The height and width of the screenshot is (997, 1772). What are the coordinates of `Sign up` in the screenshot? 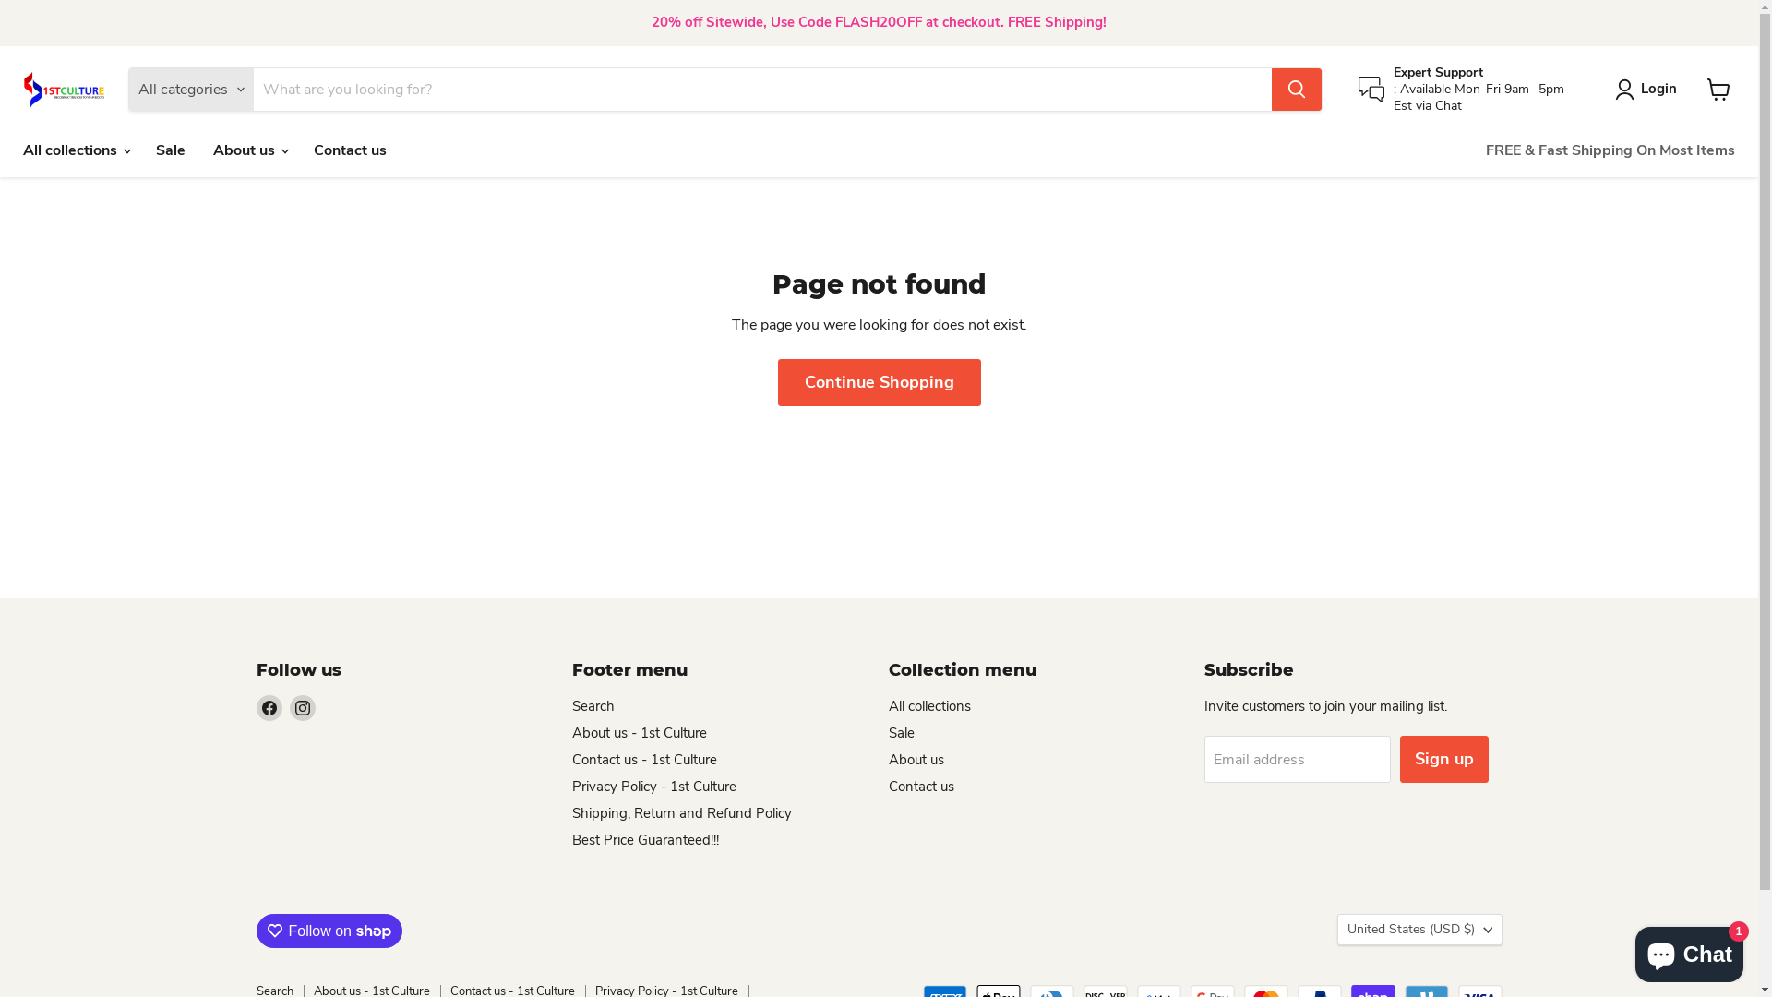 It's located at (1444, 759).